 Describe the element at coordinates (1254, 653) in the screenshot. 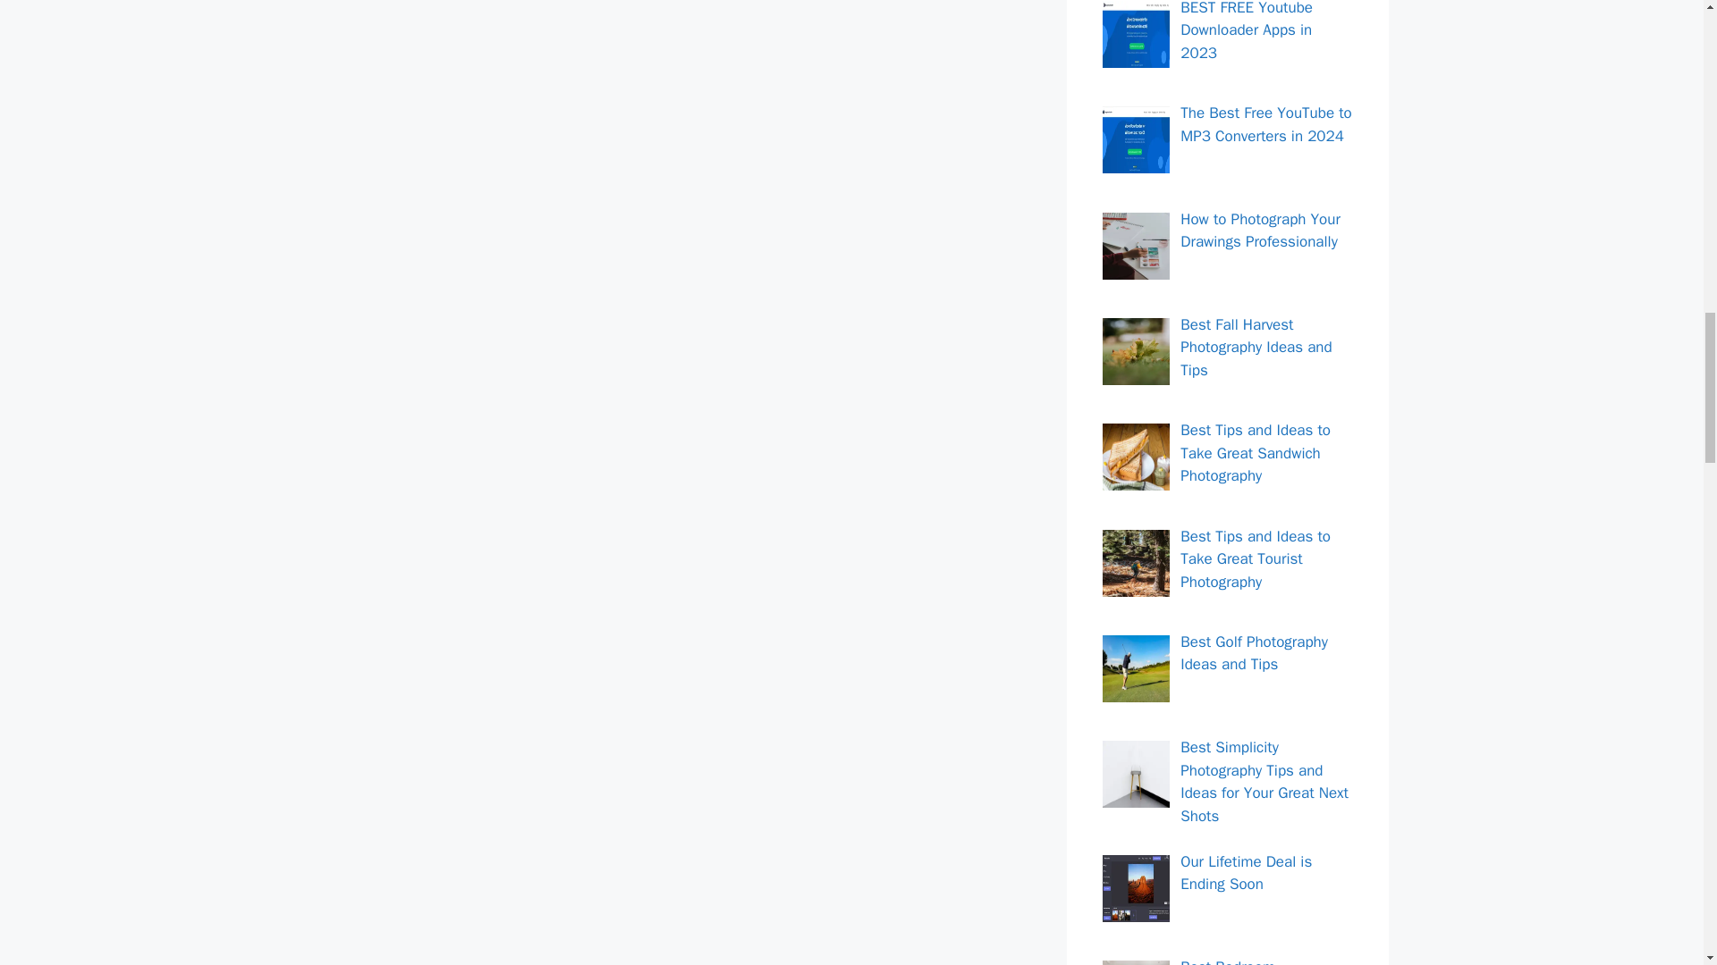

I see `Best Golf Photography Ideas and Tips` at that location.